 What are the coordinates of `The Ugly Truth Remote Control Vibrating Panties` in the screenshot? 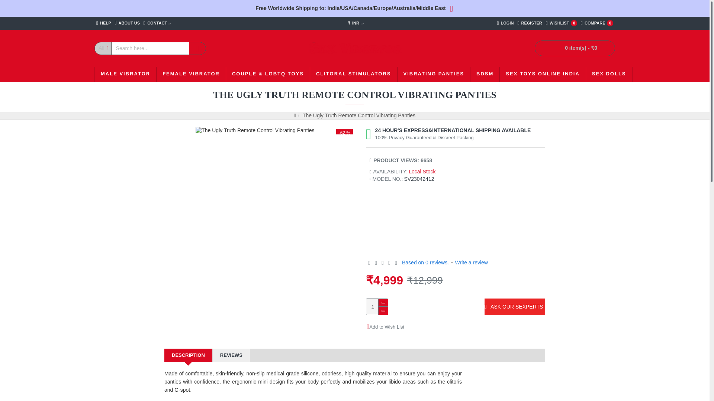 It's located at (255, 131).